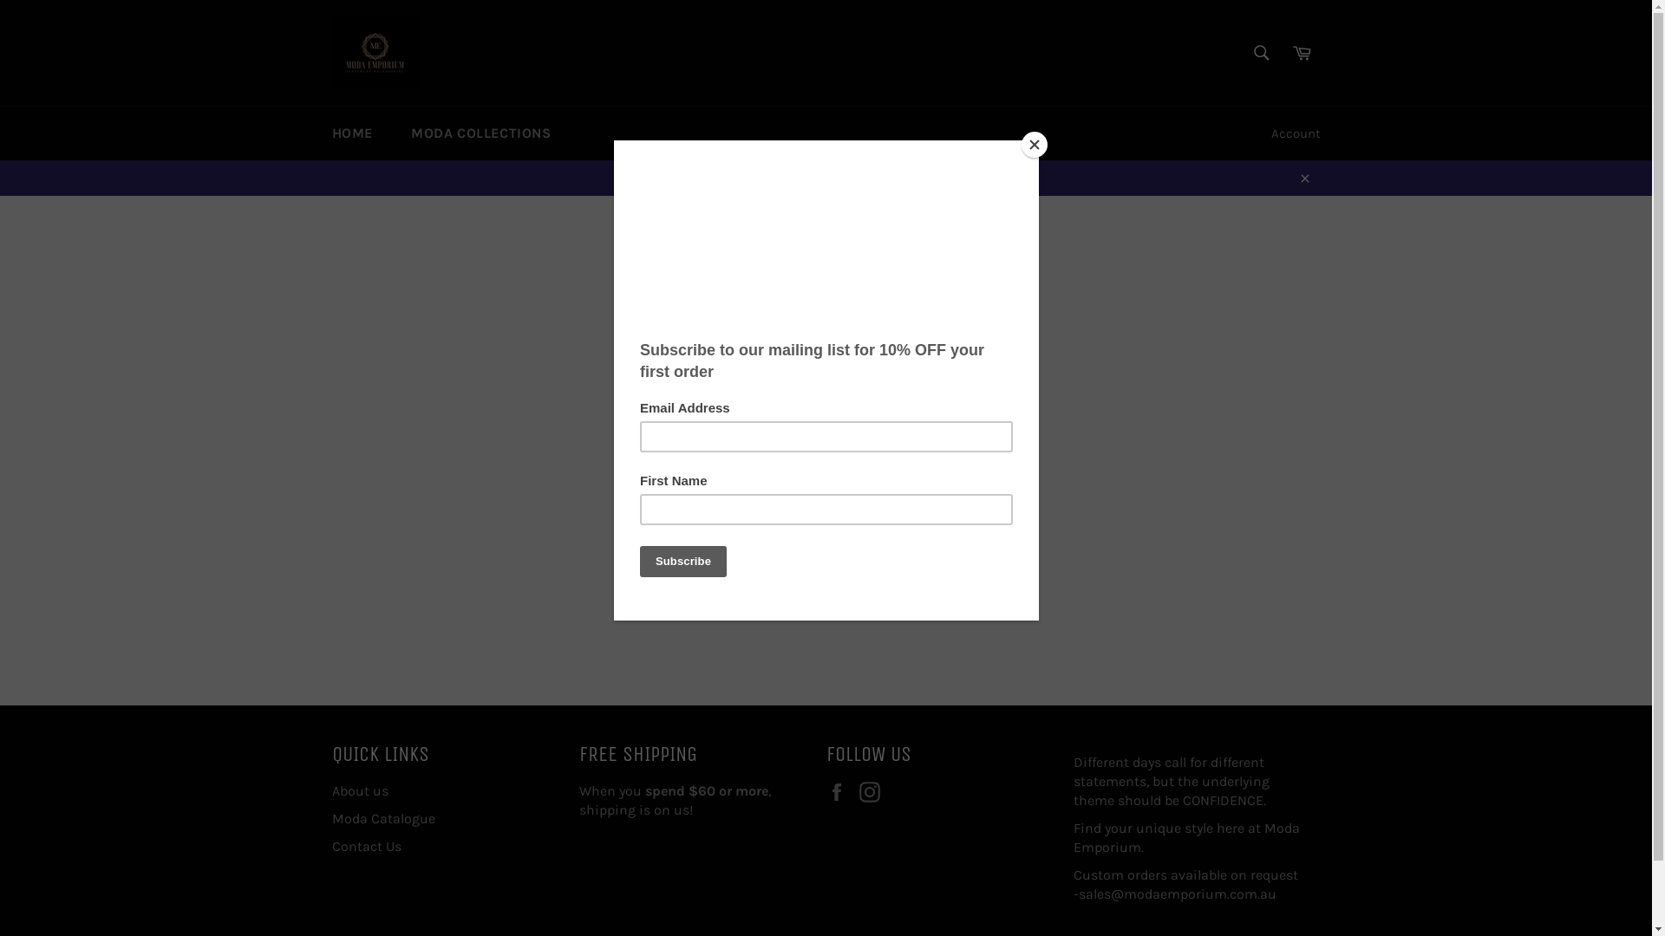  I want to click on CONTINUE SHOPPING, so click(826, 492).